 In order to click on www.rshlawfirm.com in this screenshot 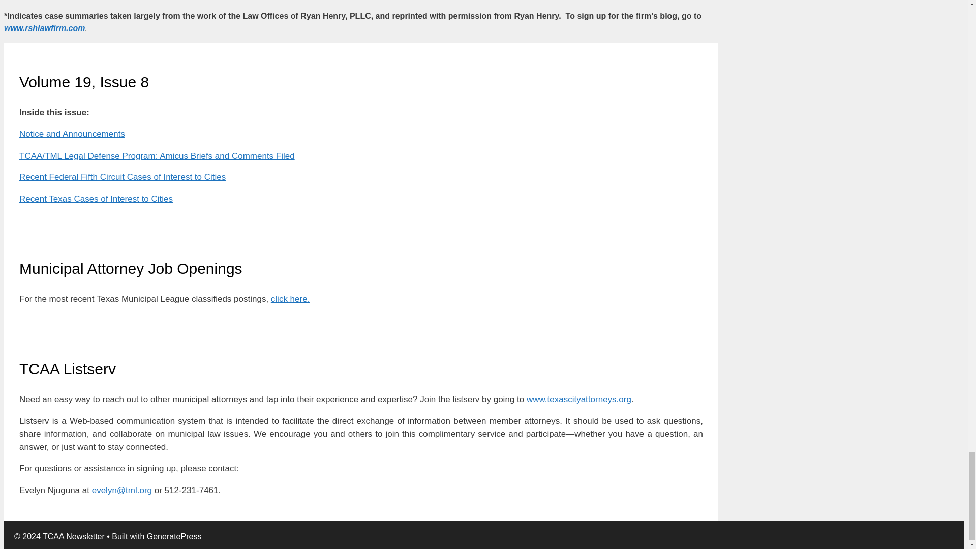, I will do `click(44, 28)`.